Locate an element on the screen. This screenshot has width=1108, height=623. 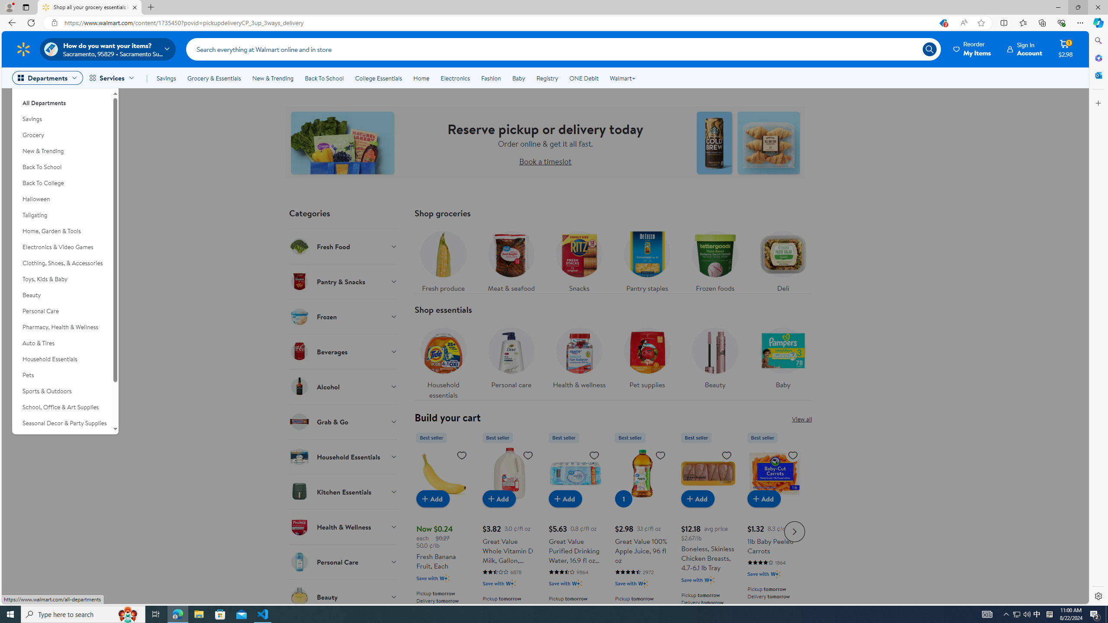
Add to cart - 1lb Baby Peeled Carrots is located at coordinates (764, 498).